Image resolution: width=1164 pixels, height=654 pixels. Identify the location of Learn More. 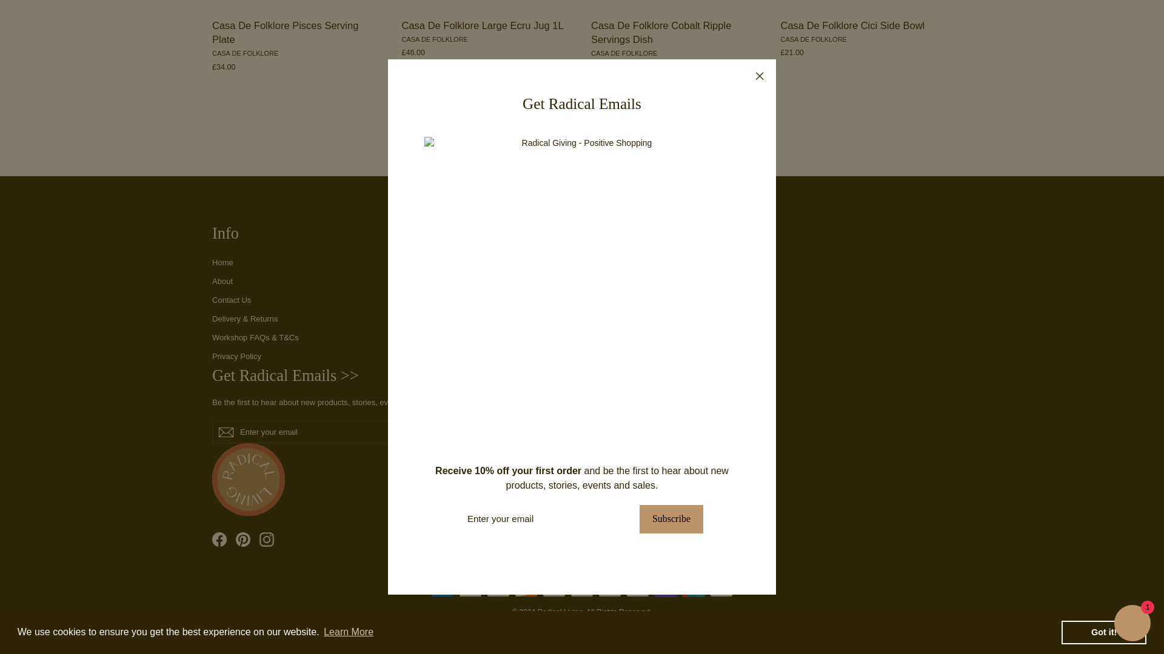
(348, 52).